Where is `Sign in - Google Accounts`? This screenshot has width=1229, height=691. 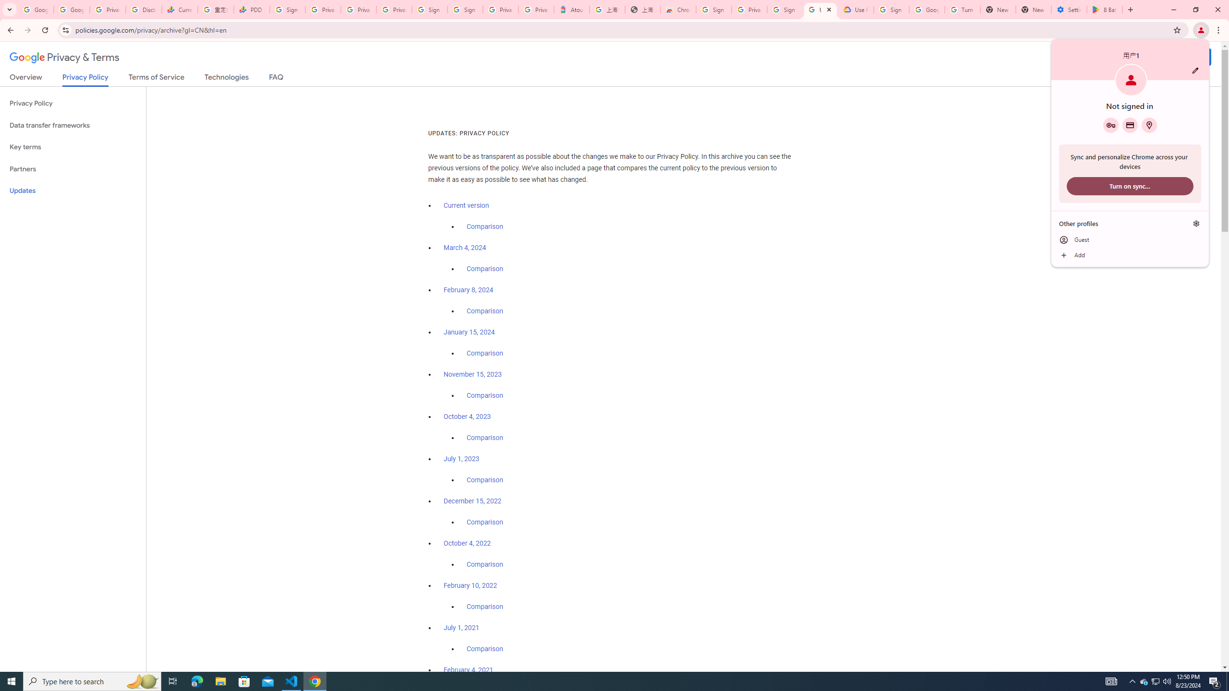 Sign in - Google Accounts is located at coordinates (785, 10).